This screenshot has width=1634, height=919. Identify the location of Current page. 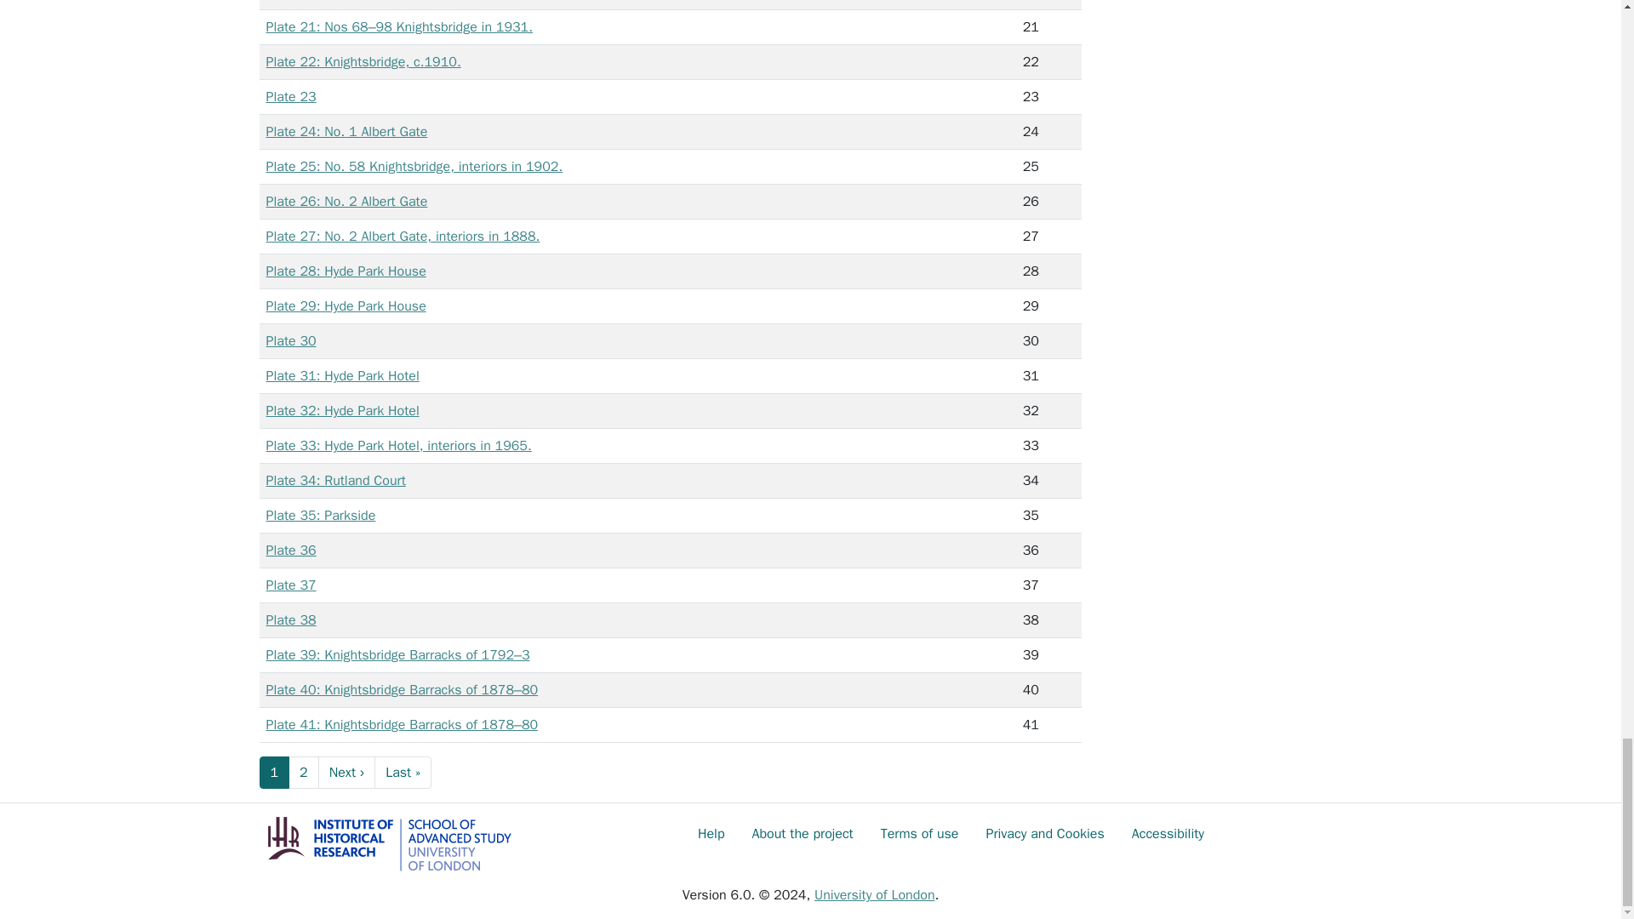
(273, 772).